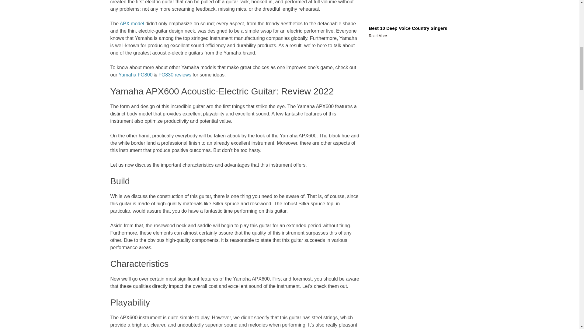 The image size is (584, 329). I want to click on APX model, so click(132, 24).